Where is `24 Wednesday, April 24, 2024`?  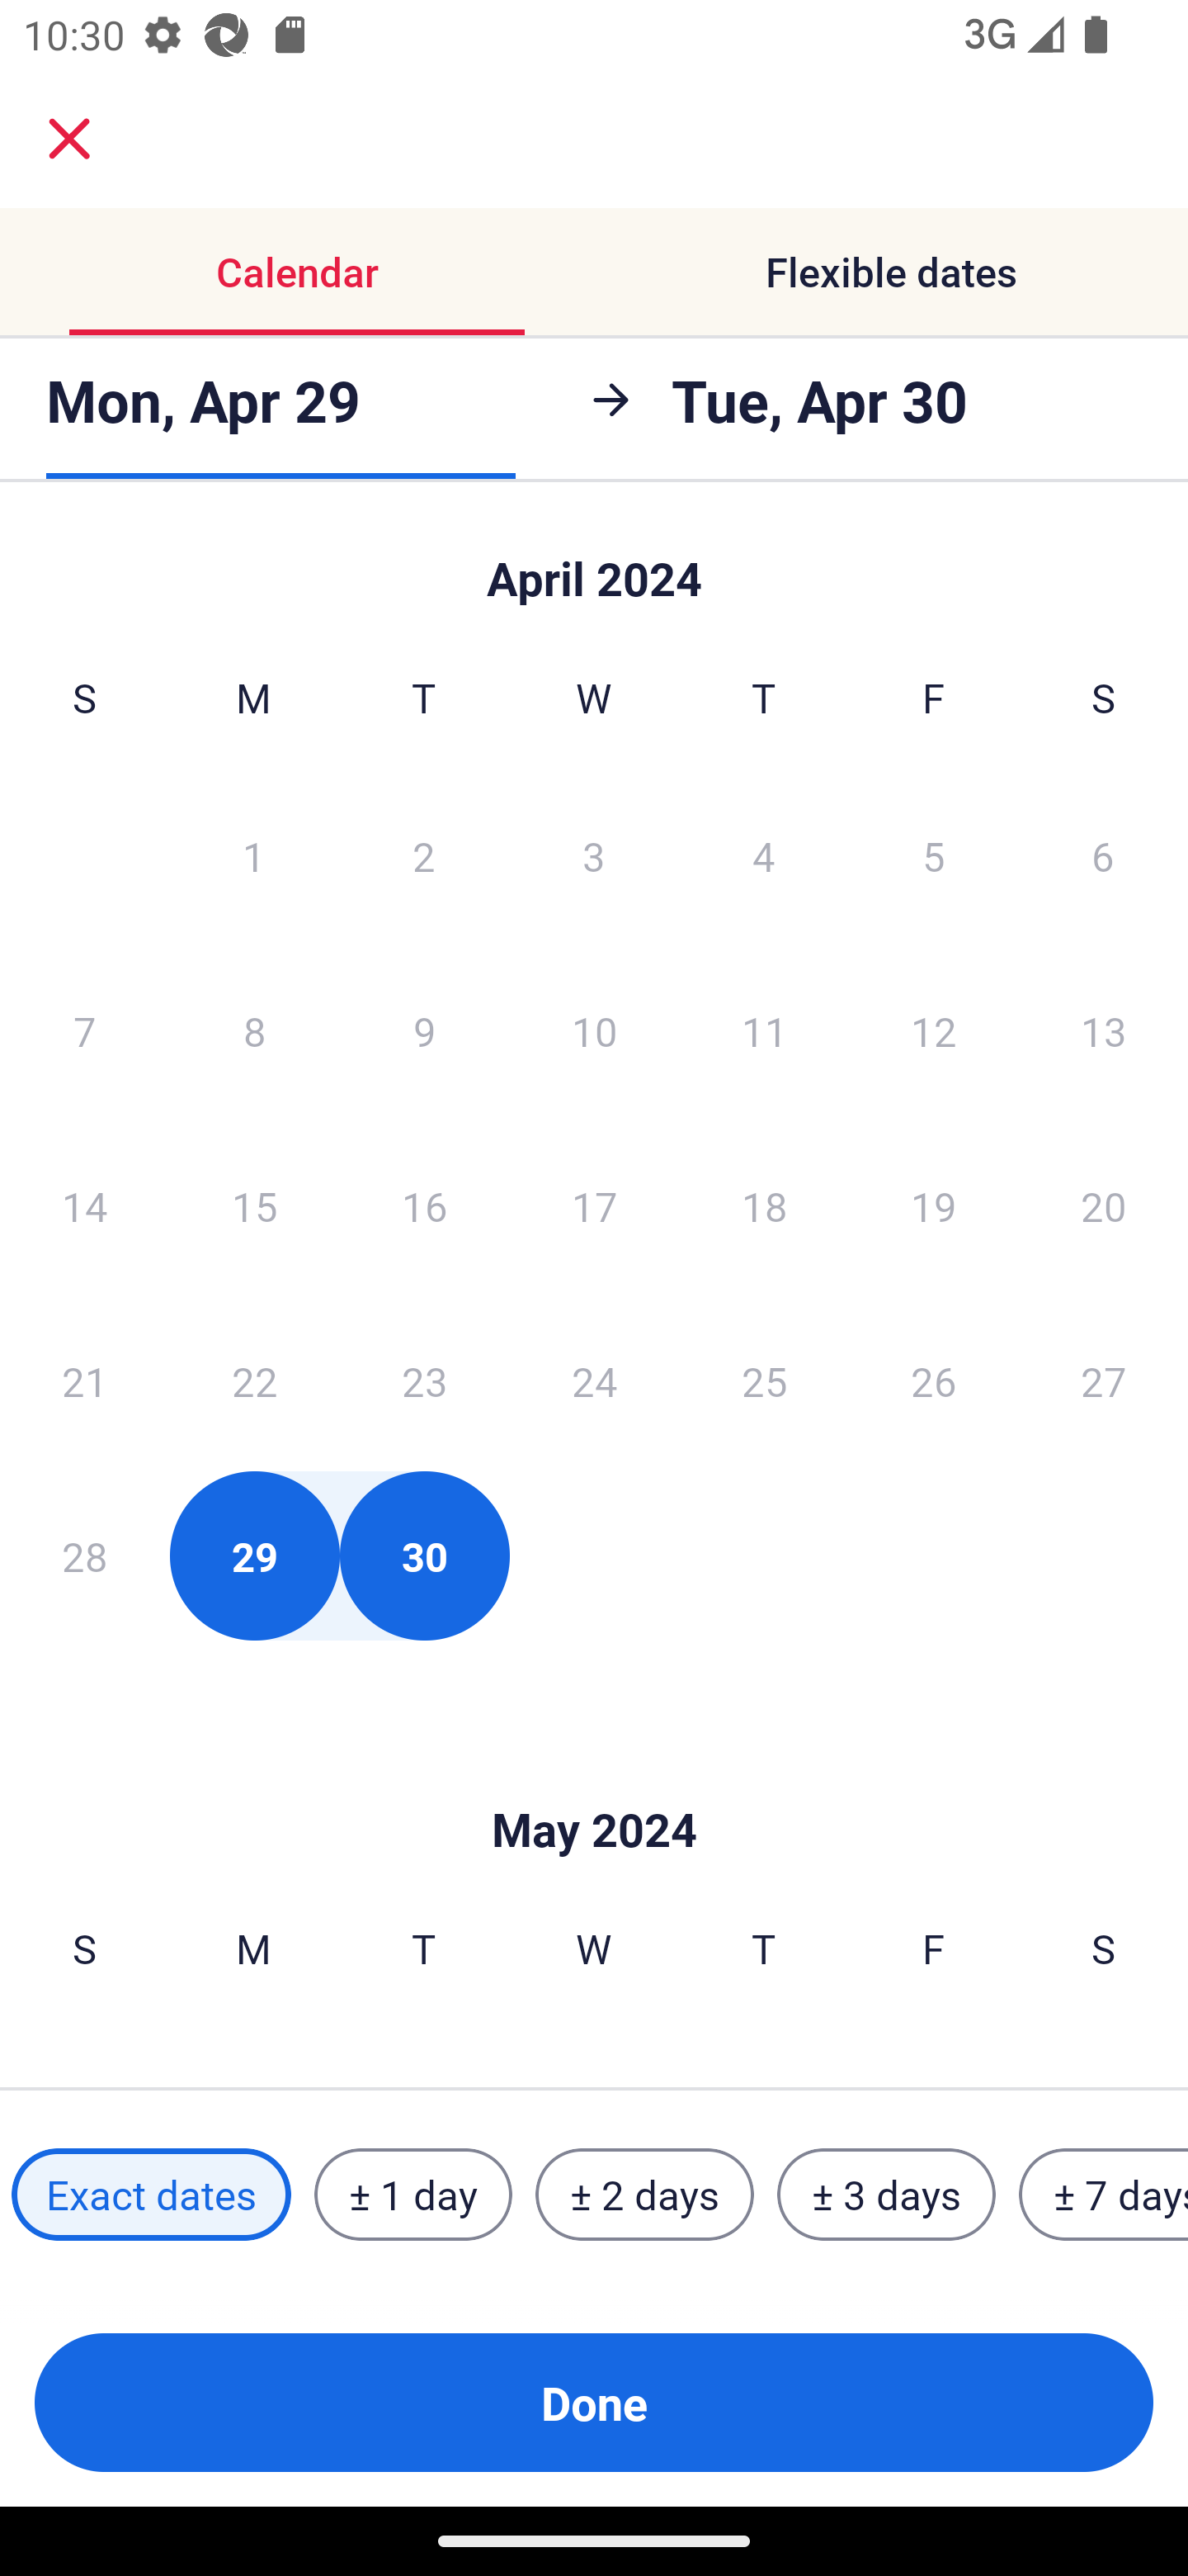 24 Wednesday, April 24, 2024 is located at coordinates (594, 1380).